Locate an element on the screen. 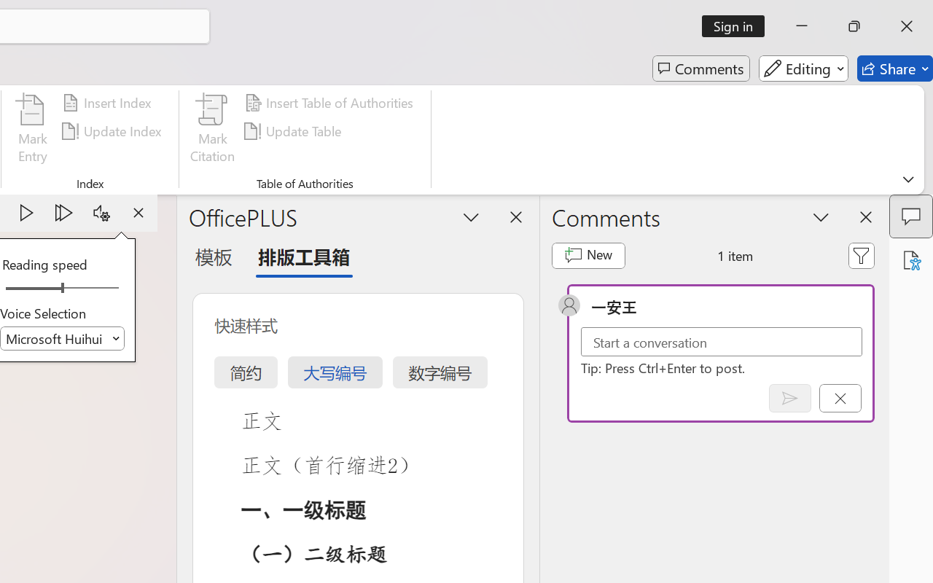 The image size is (933, 583). Accessibility Assistant is located at coordinates (911, 260).